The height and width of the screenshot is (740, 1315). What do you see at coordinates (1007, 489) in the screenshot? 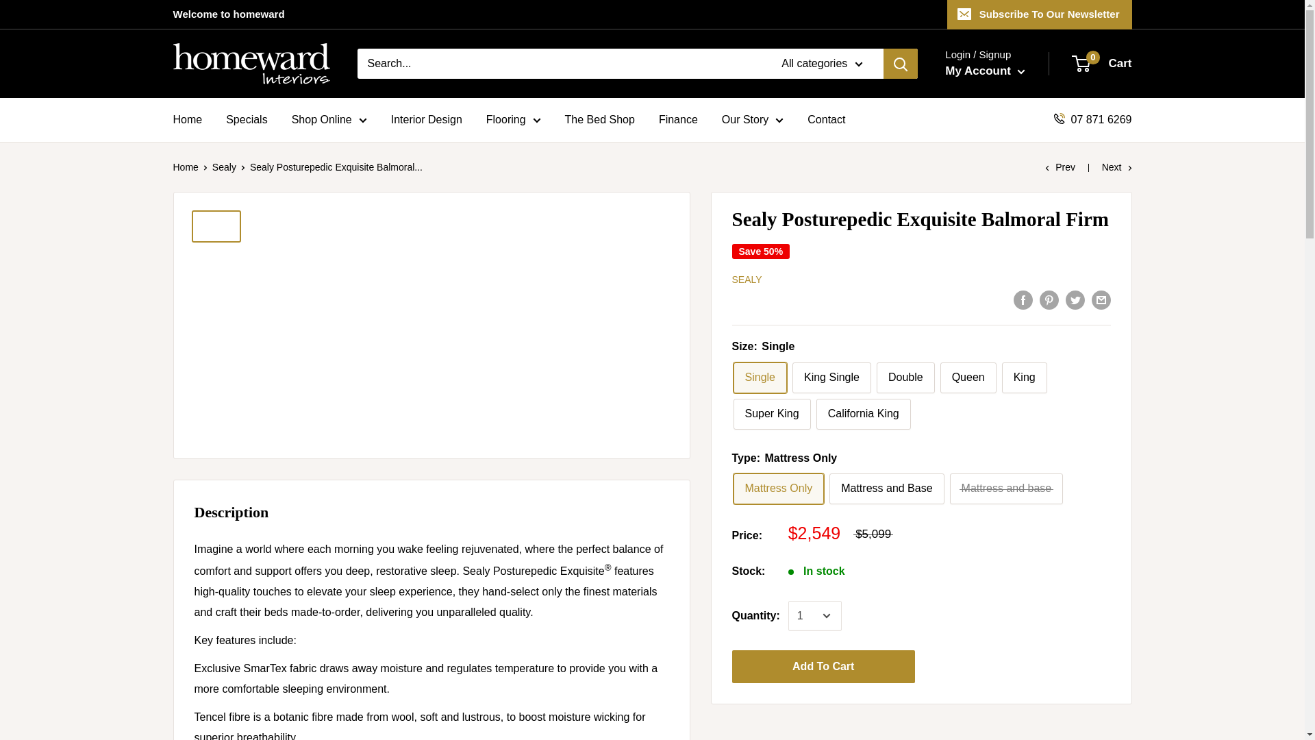
I see `Mattress and base` at bounding box center [1007, 489].